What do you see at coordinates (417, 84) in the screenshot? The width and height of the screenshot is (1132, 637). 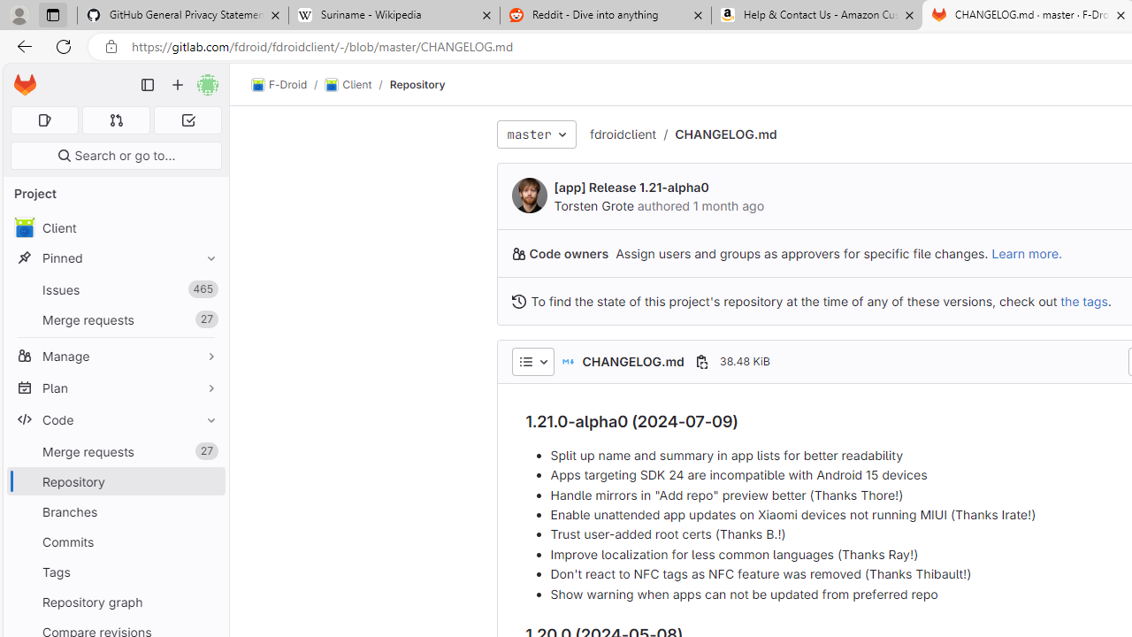 I see `Repository` at bounding box center [417, 84].